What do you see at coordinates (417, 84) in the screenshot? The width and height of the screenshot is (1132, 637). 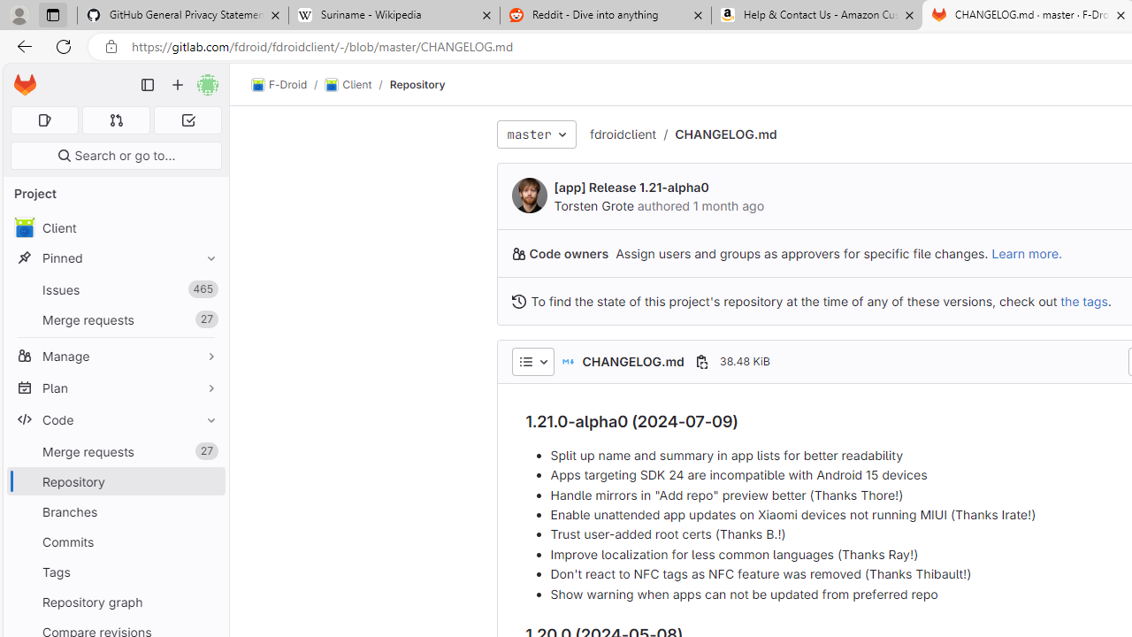 I see `Repository` at bounding box center [417, 84].